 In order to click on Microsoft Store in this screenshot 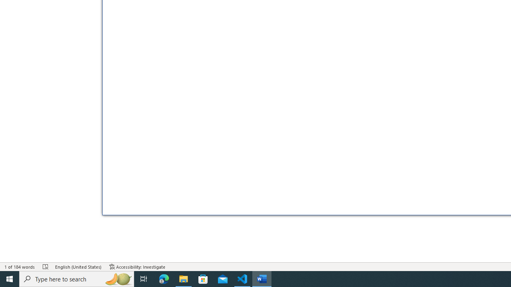, I will do `click(203, 279)`.